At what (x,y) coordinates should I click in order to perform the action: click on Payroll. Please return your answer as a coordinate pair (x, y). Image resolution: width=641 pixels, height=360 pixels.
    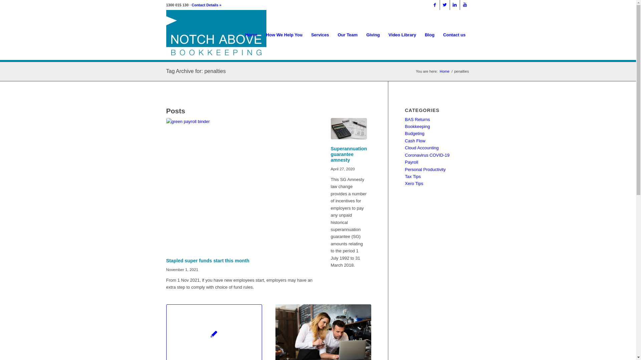
    Looking at the image, I should click on (412, 162).